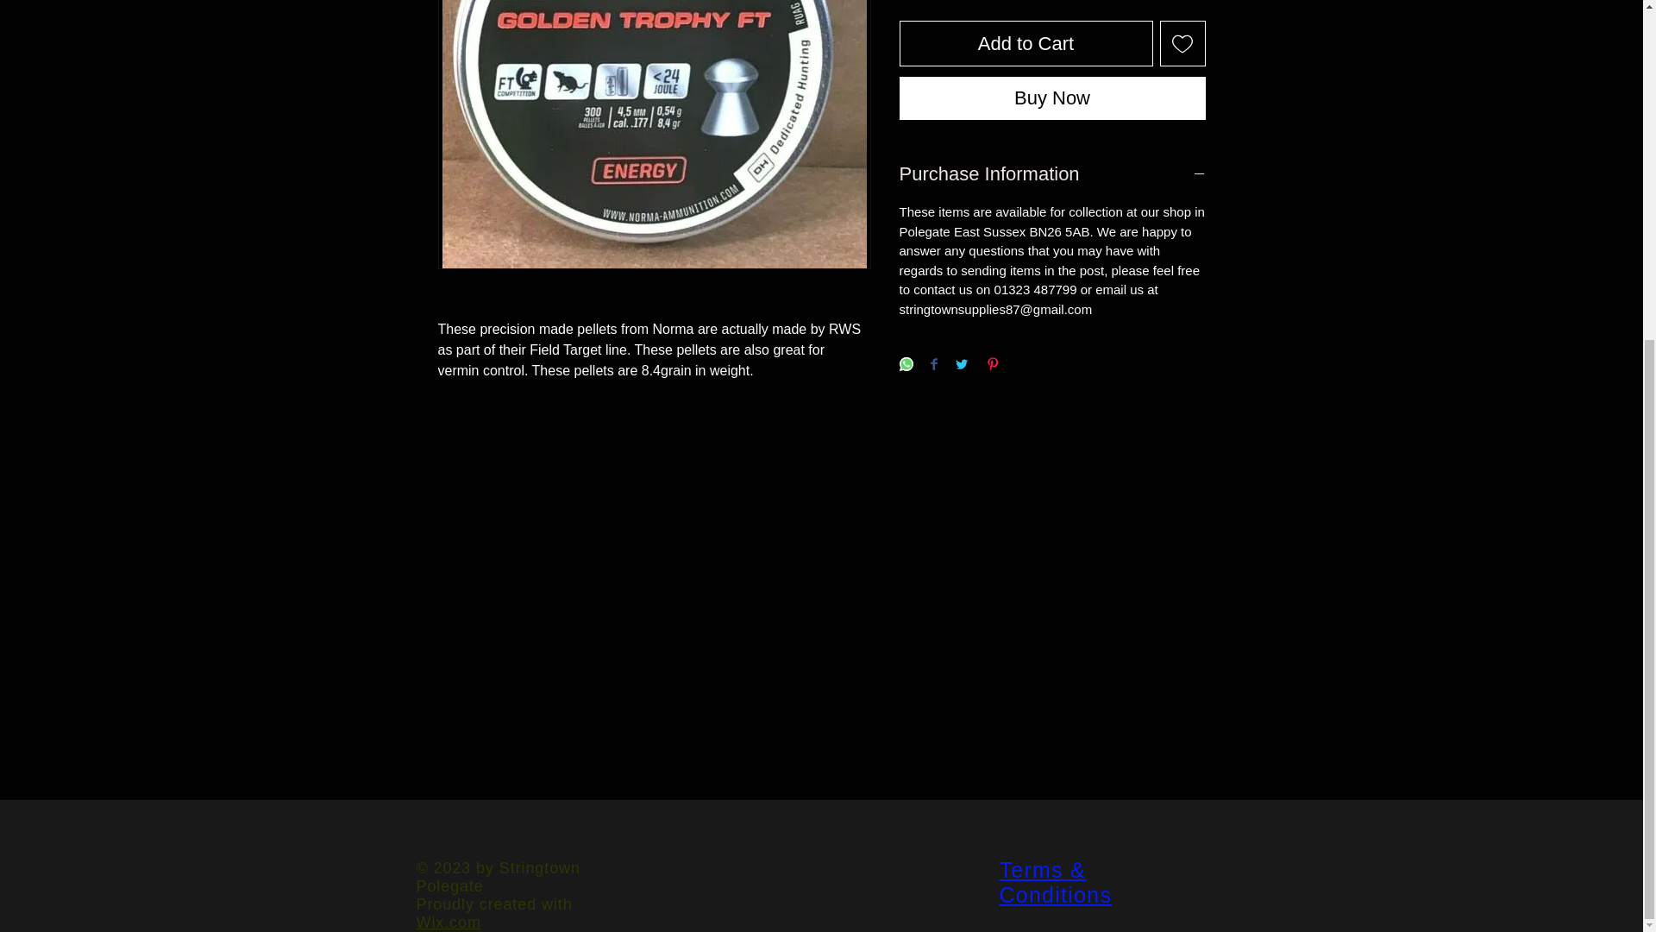 This screenshot has height=932, width=1656. What do you see at coordinates (1052, 98) in the screenshot?
I see `Buy Now` at bounding box center [1052, 98].